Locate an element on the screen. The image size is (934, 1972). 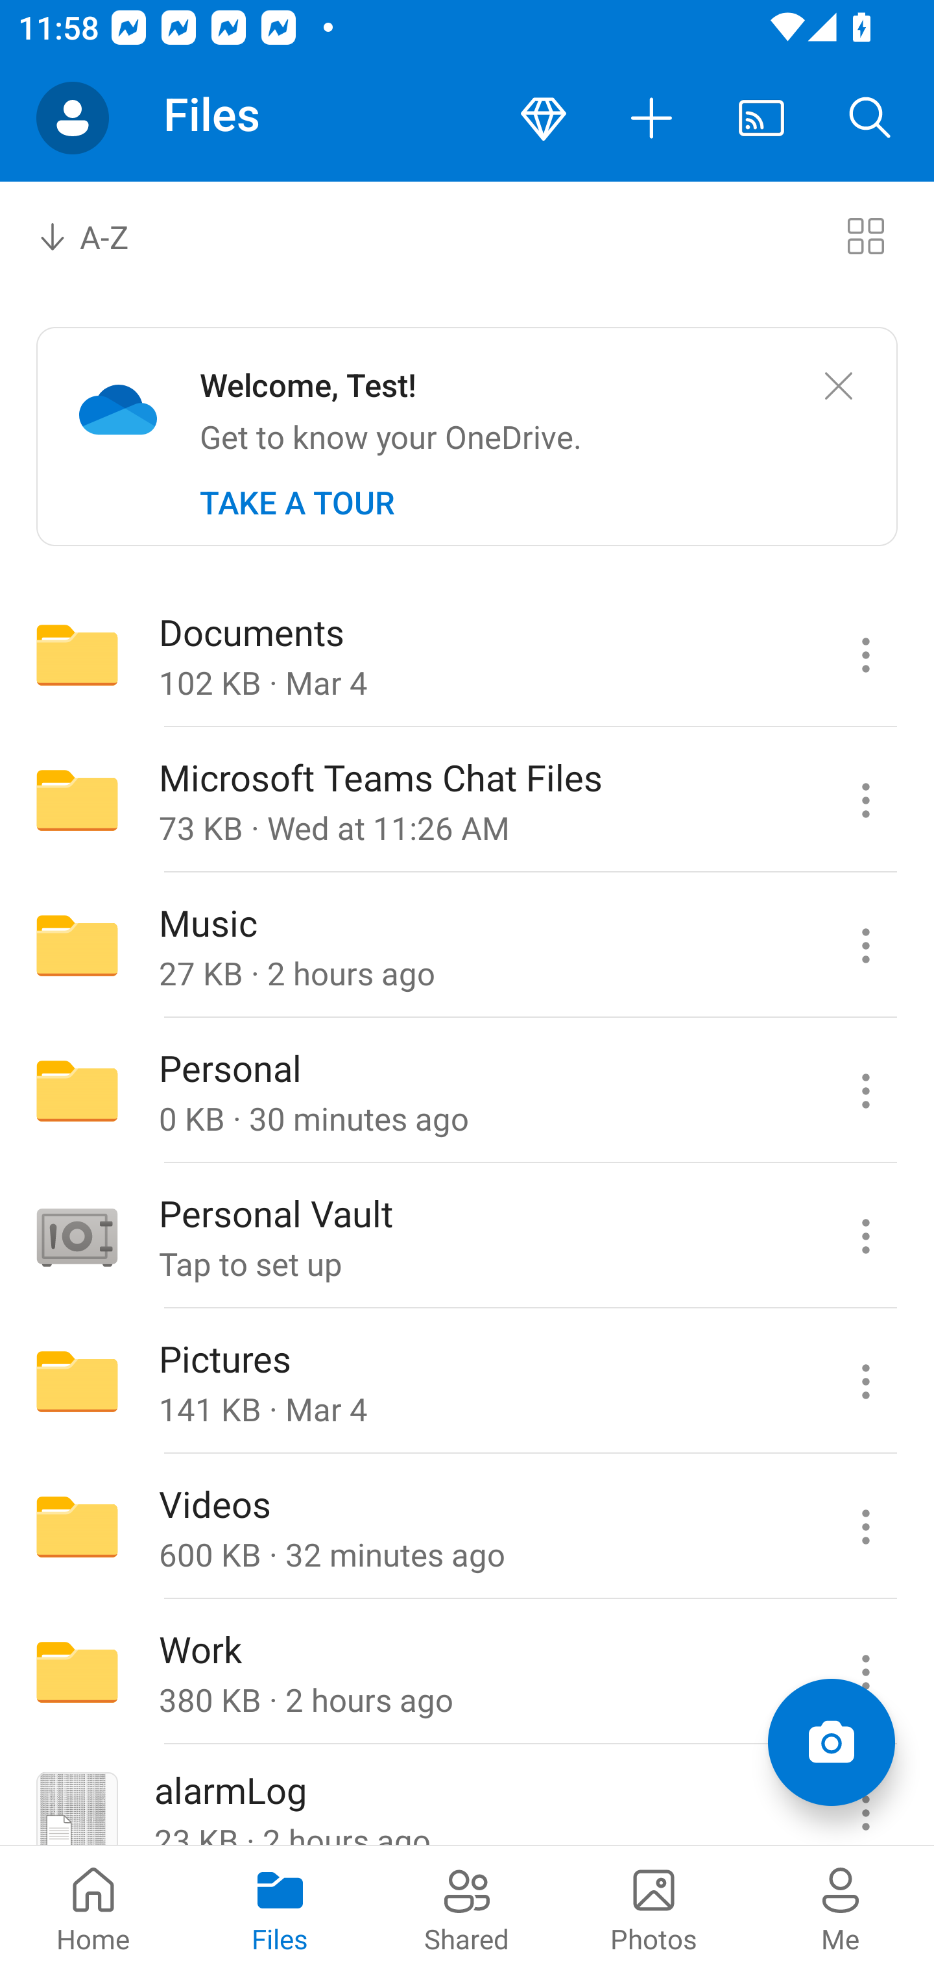
Switch to tiles view is located at coordinates (865, 235).